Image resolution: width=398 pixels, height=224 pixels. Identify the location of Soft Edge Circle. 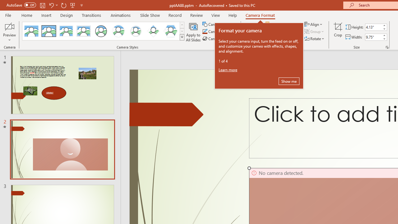
(136, 31).